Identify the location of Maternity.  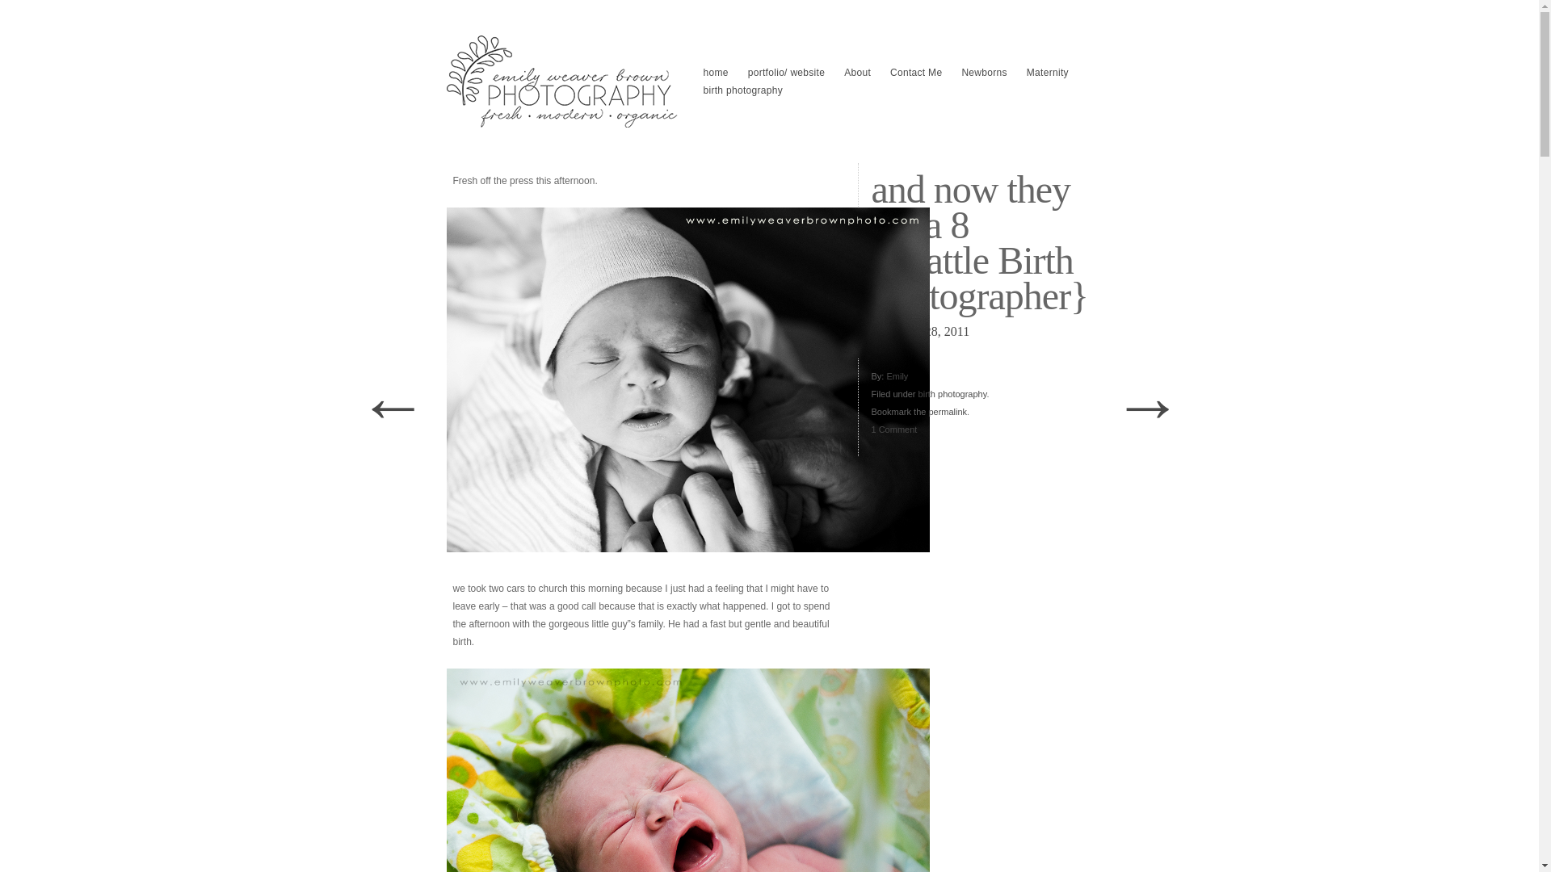
(1047, 73).